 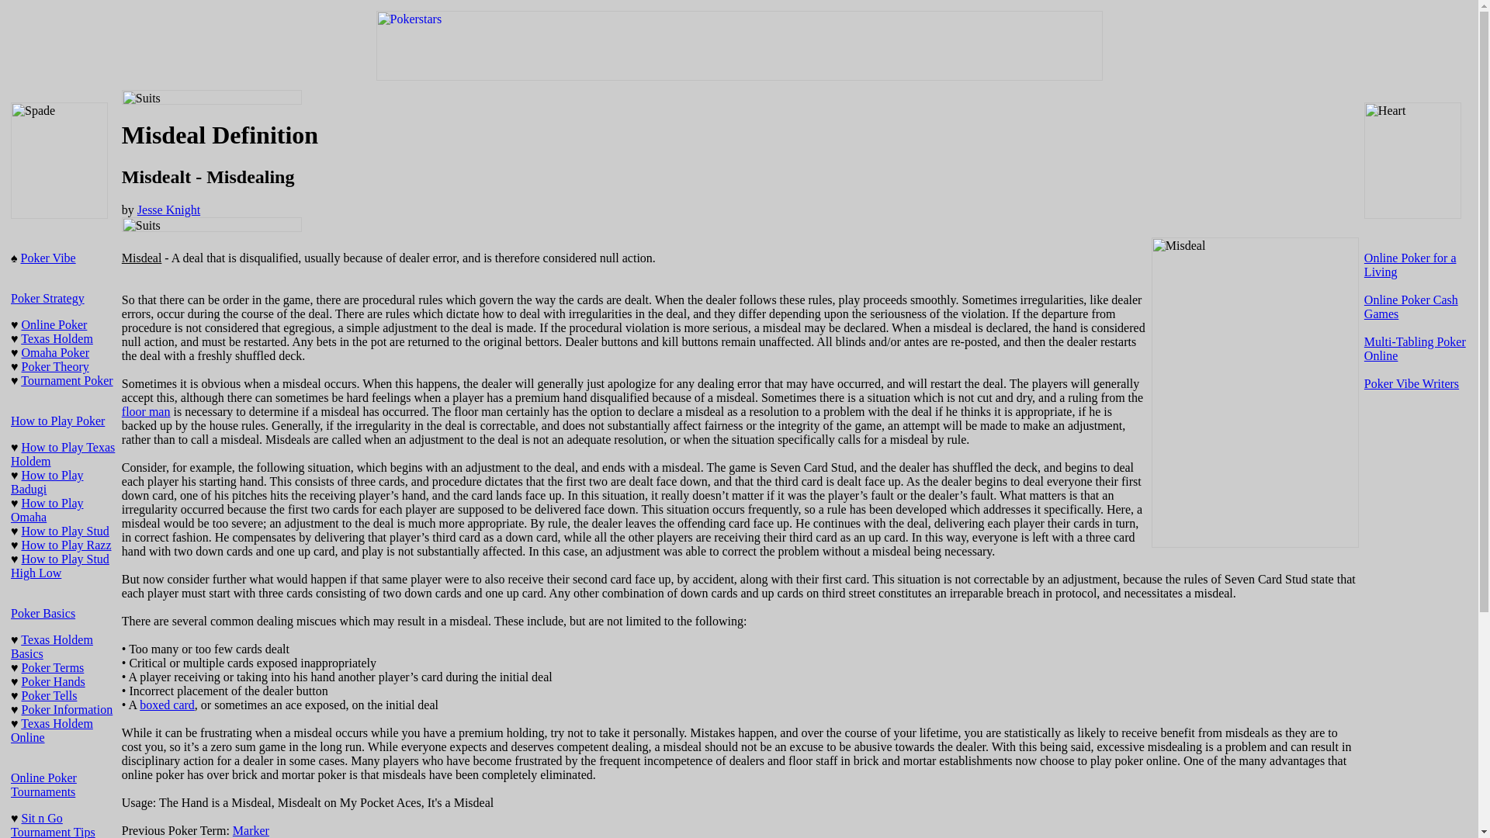 What do you see at coordinates (43, 784) in the screenshot?
I see `Online Poker Tournaments` at bounding box center [43, 784].